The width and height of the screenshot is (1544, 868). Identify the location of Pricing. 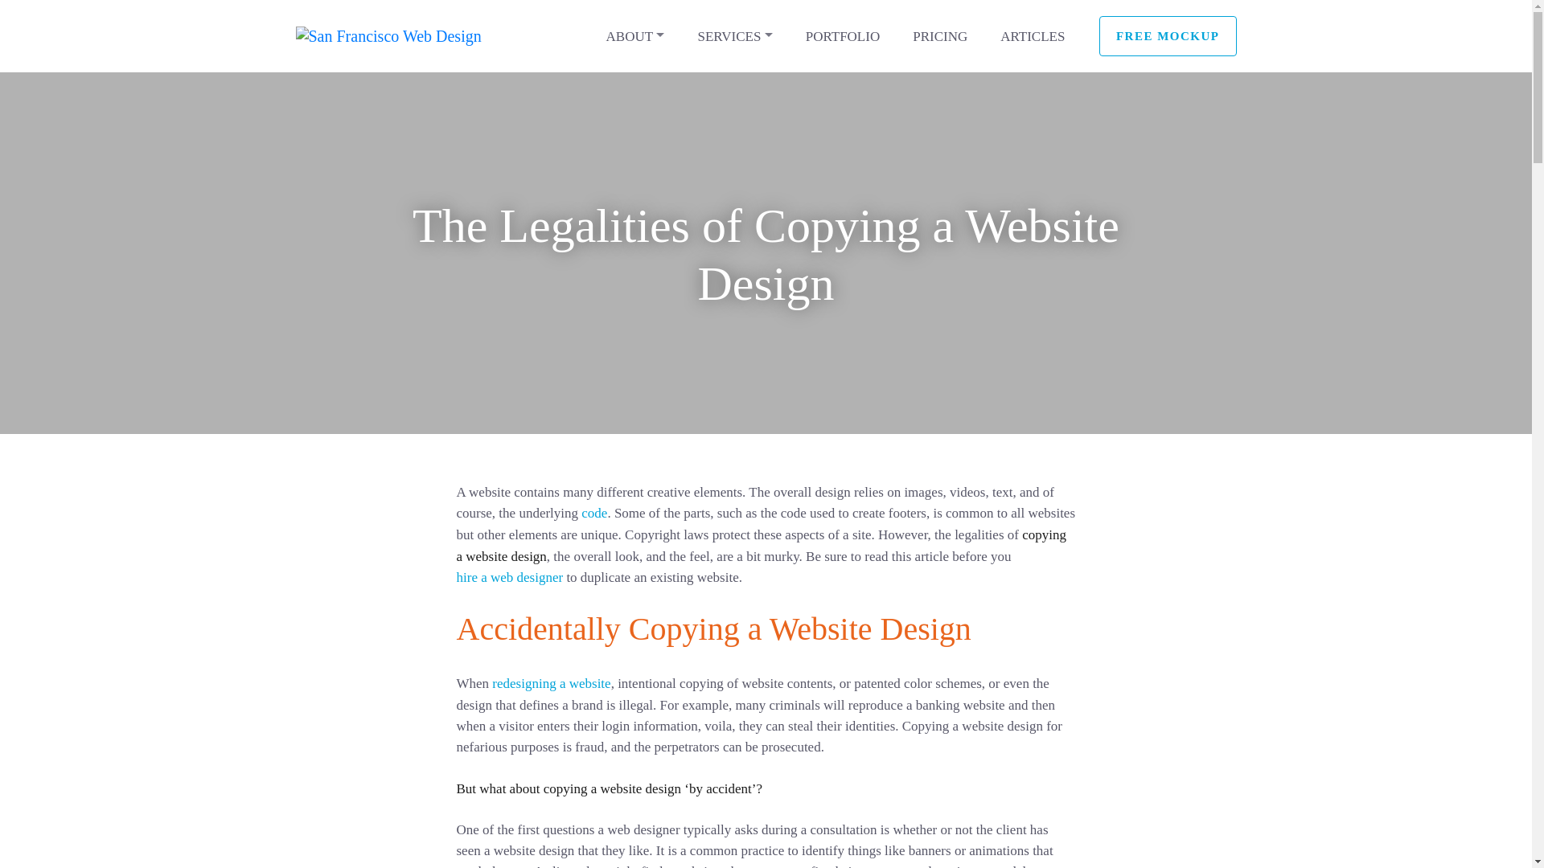
(940, 35).